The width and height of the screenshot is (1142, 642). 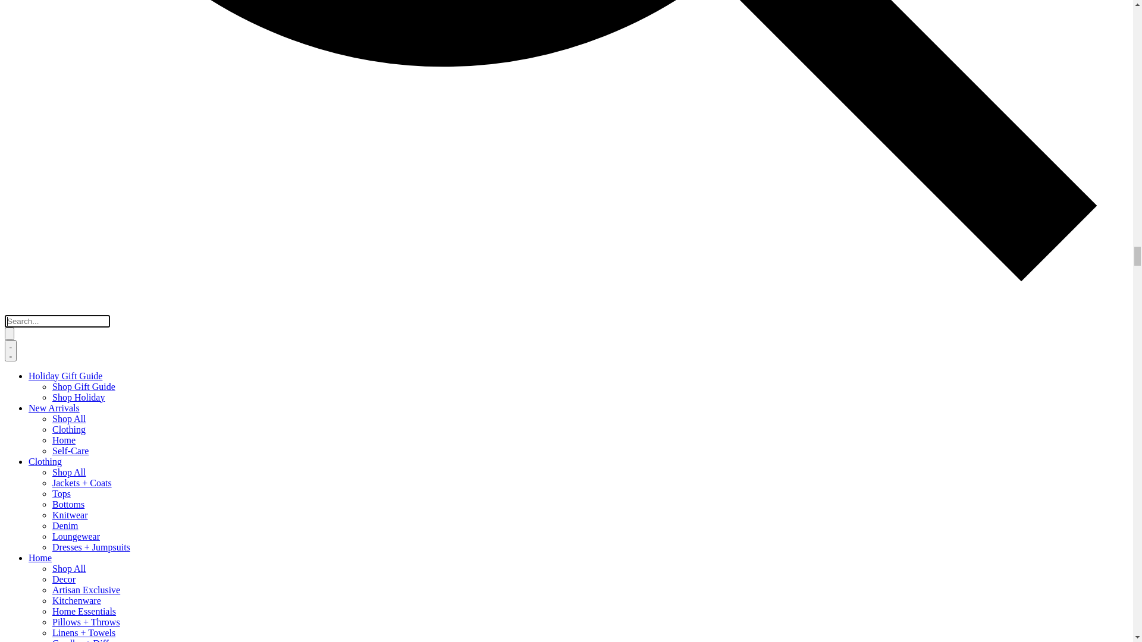 I want to click on Shop All, so click(x=21, y=80).